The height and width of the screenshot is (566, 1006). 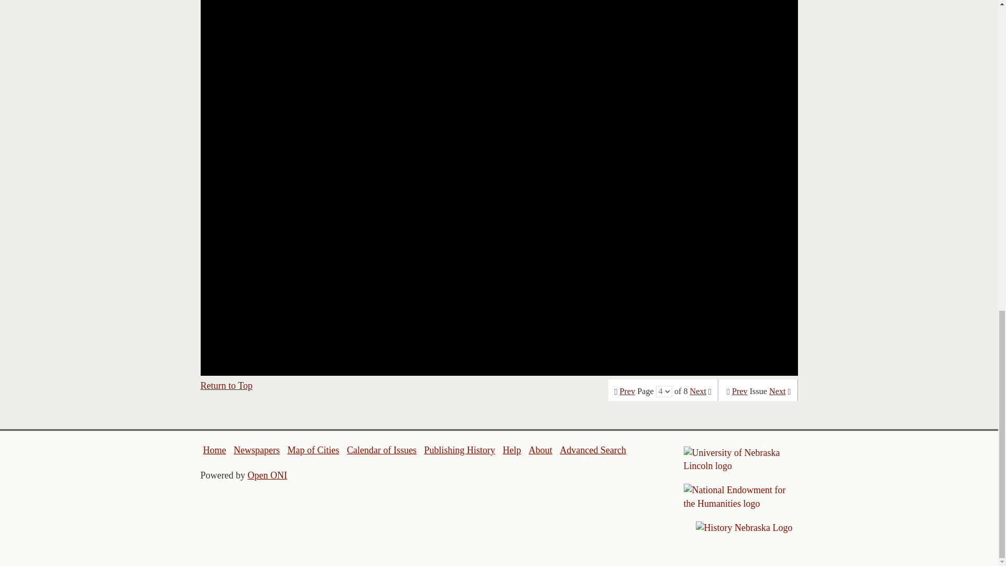 I want to click on Map of Cities, so click(x=313, y=450).